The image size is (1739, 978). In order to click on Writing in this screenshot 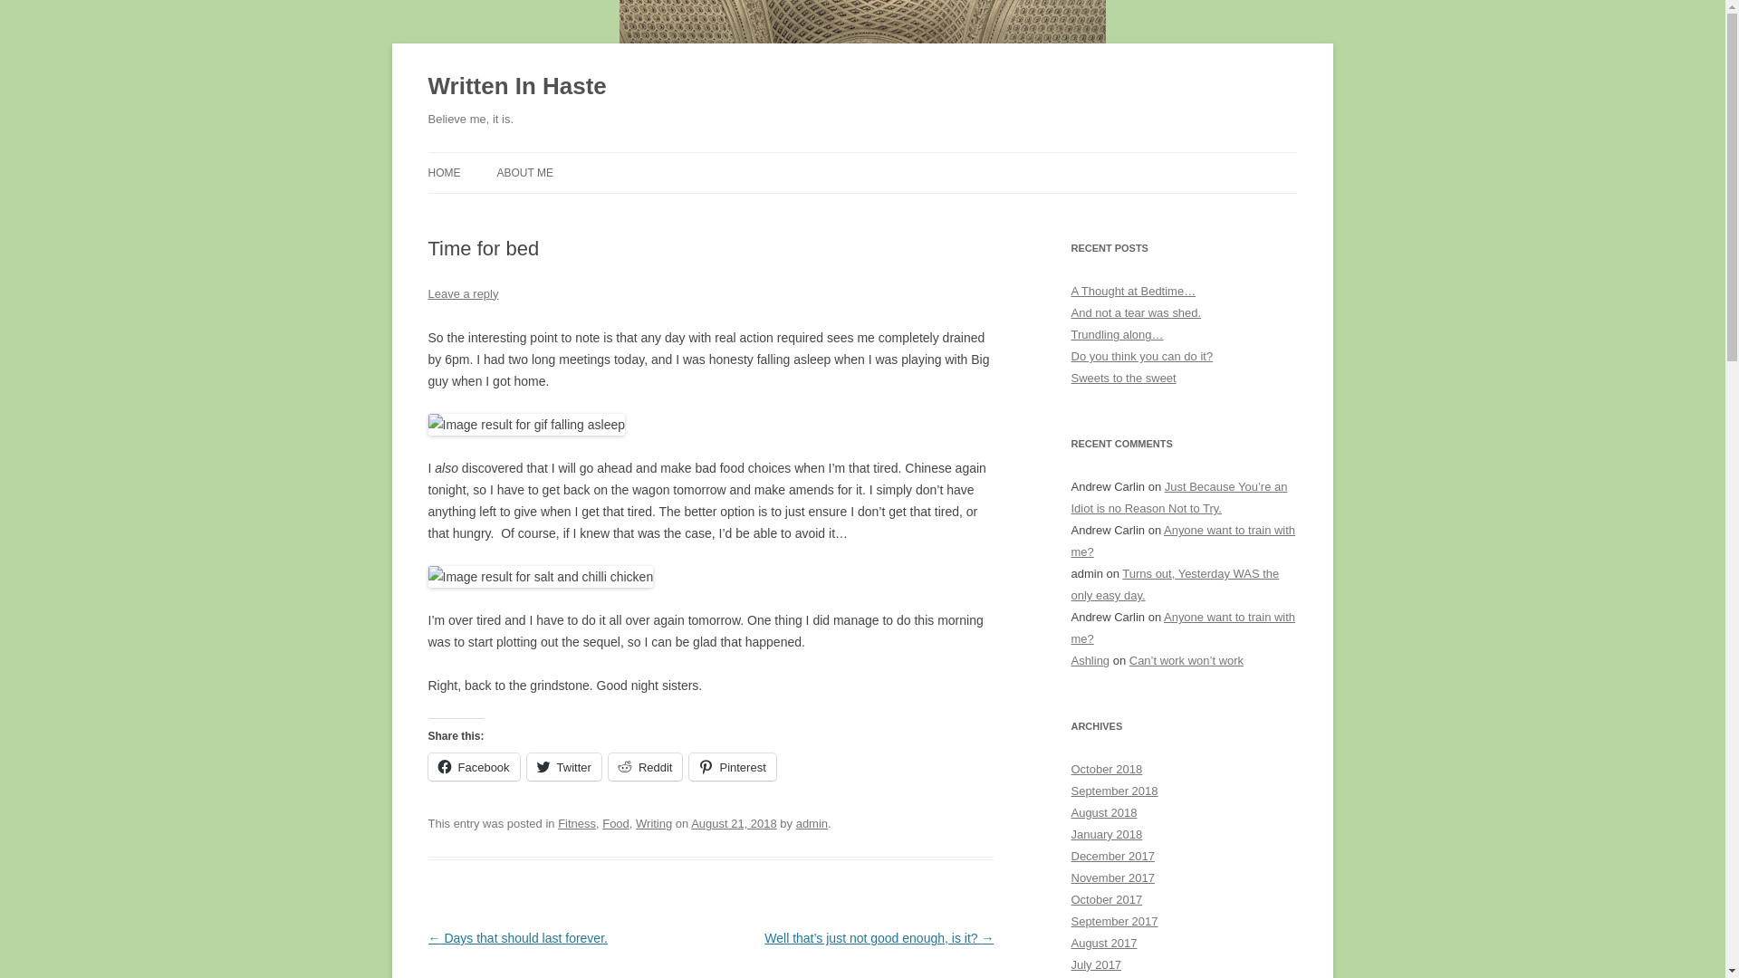, I will do `click(654, 822)`.